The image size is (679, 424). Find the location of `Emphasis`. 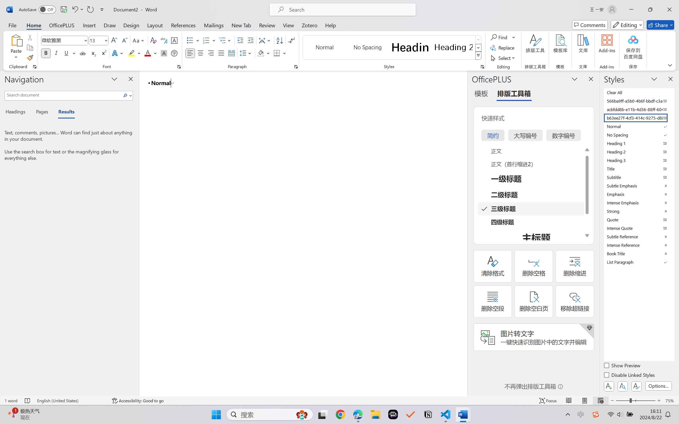

Emphasis is located at coordinates (639, 194).